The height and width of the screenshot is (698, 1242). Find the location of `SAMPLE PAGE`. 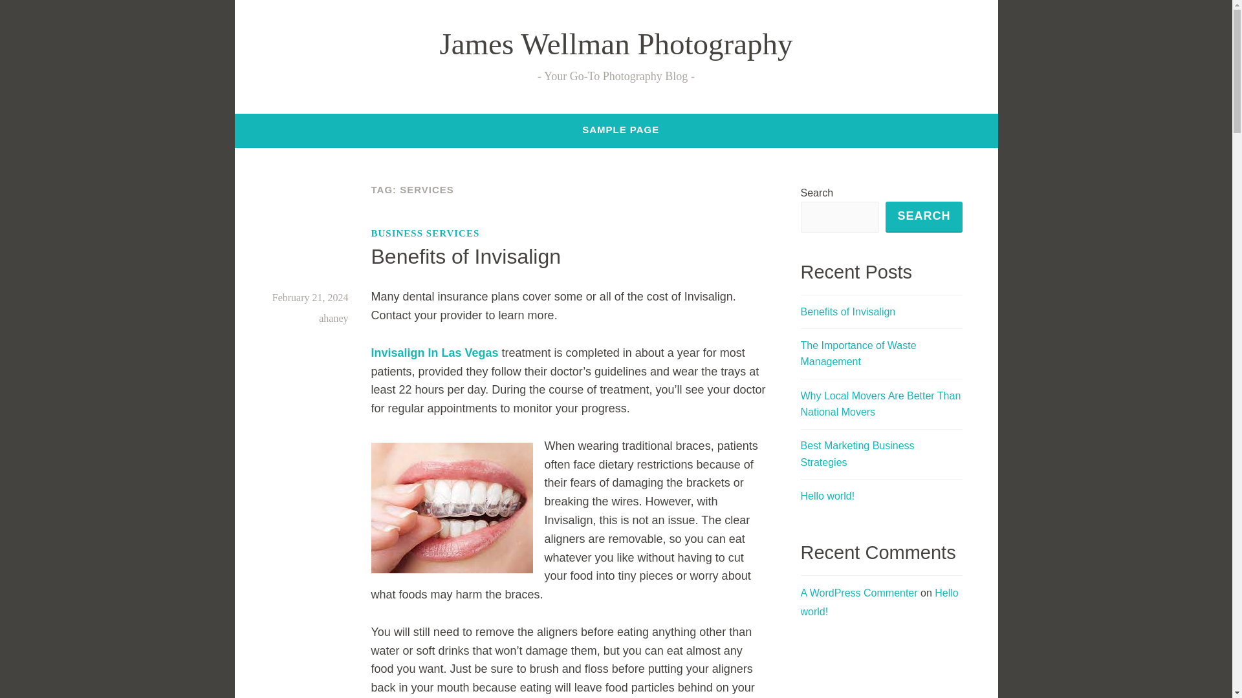

SAMPLE PAGE is located at coordinates (621, 129).